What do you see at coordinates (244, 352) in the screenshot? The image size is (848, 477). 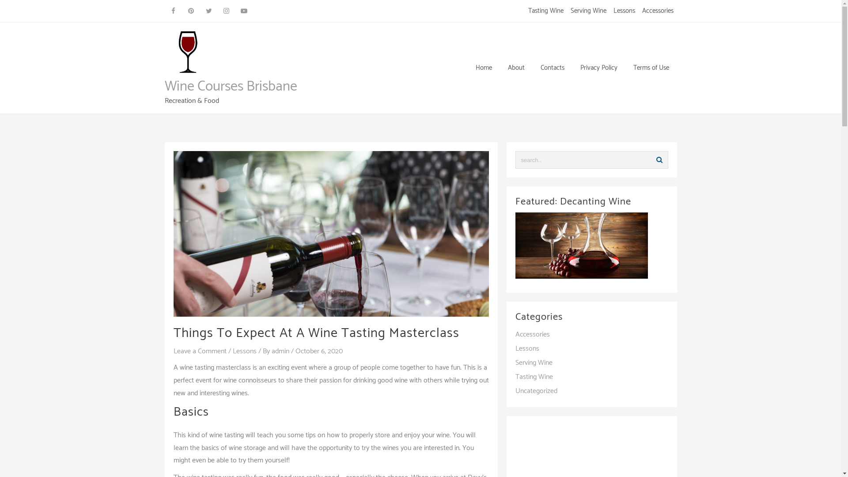 I see `Lessons` at bounding box center [244, 352].